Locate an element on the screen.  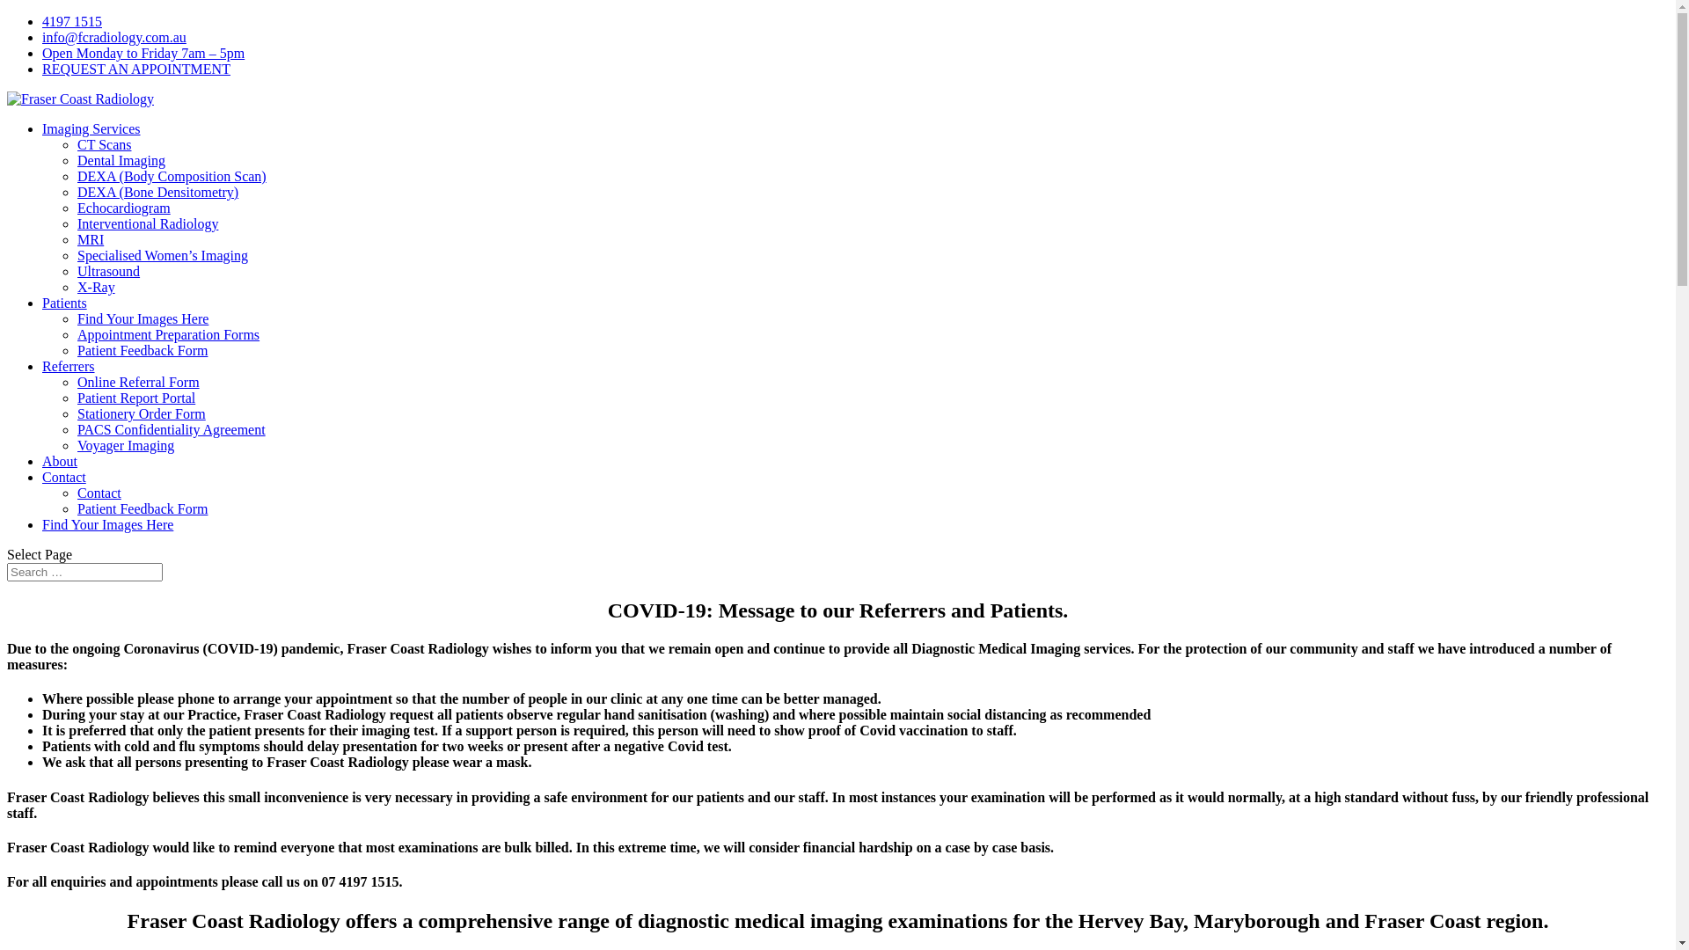
CT Scans is located at coordinates (104, 144).